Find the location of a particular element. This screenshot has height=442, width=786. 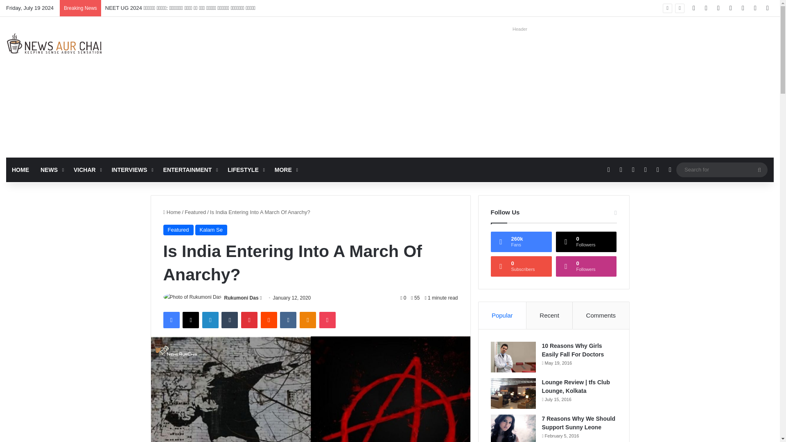

Search for is located at coordinates (722, 169).